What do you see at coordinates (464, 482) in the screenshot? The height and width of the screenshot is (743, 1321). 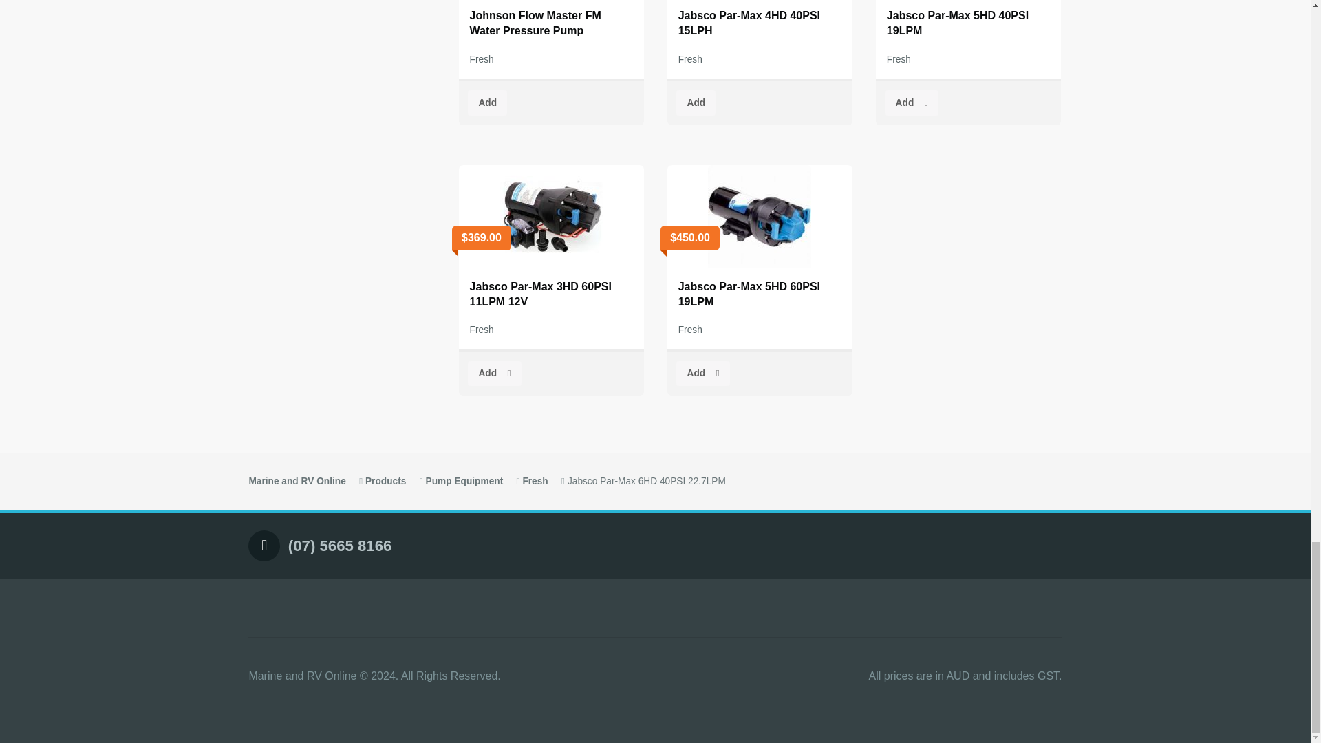 I see `View Pump Equipment` at bounding box center [464, 482].